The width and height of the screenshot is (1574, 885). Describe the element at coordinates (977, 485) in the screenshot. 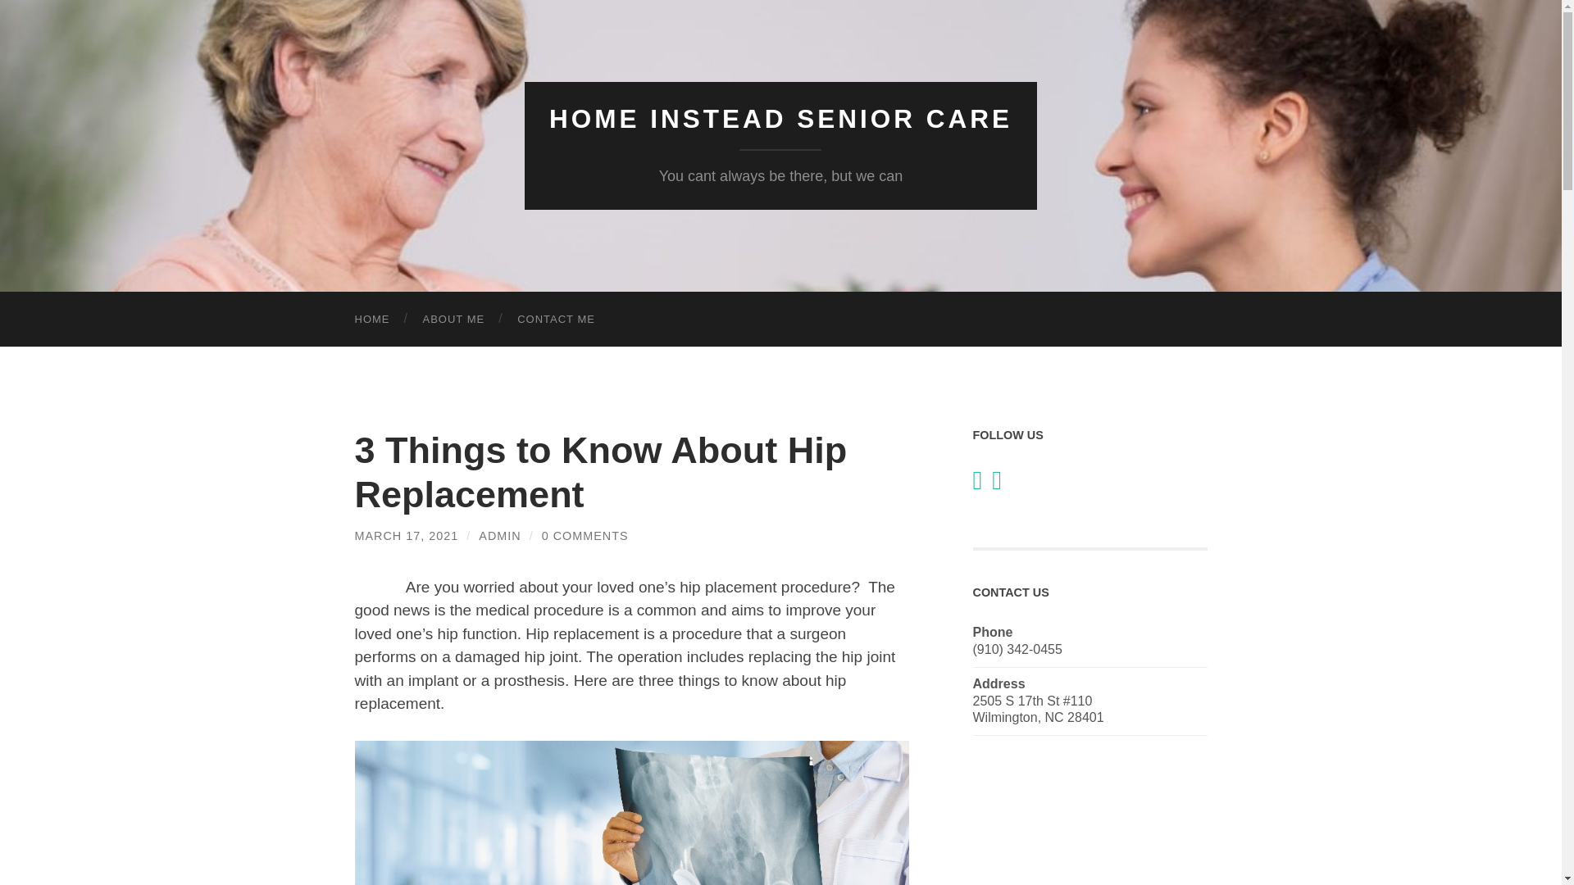

I see `Visit Home Instead Senior Care on Facebook` at that location.